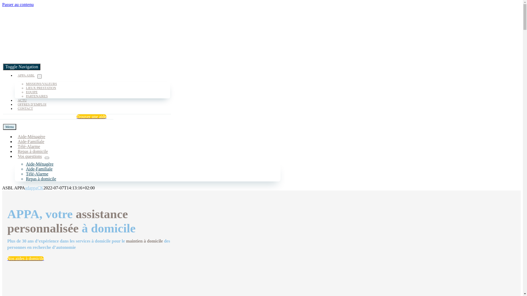 This screenshot has width=527, height=296. What do you see at coordinates (18, 4) in the screenshot?
I see `Passer au contenu` at bounding box center [18, 4].